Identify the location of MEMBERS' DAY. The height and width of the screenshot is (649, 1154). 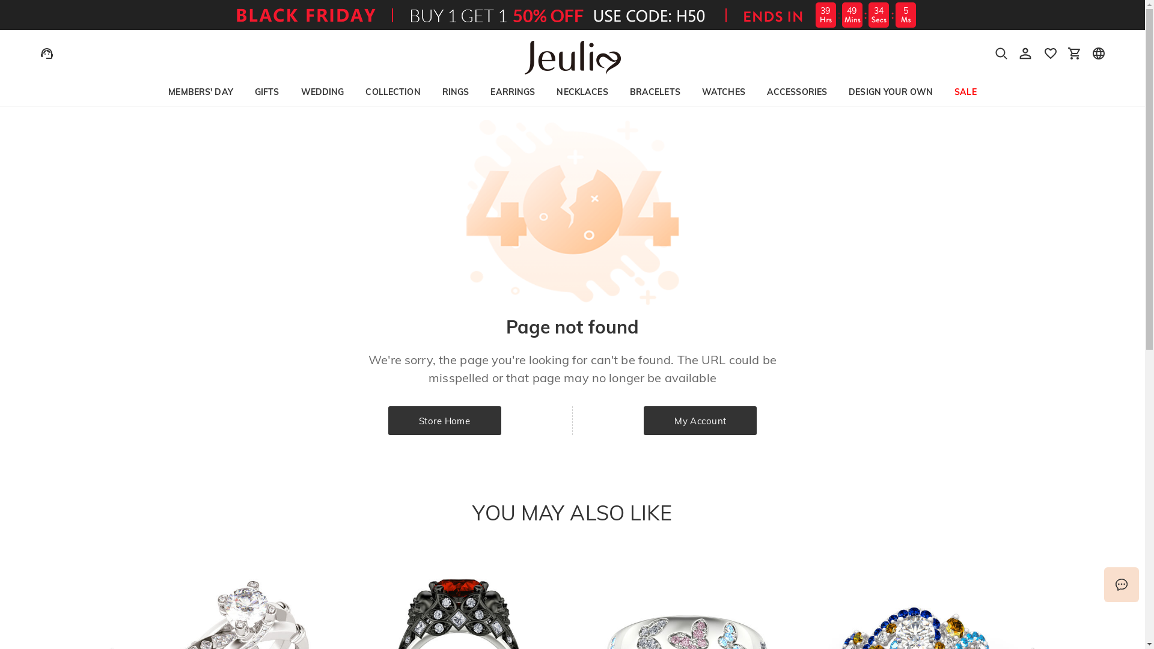
(201, 92).